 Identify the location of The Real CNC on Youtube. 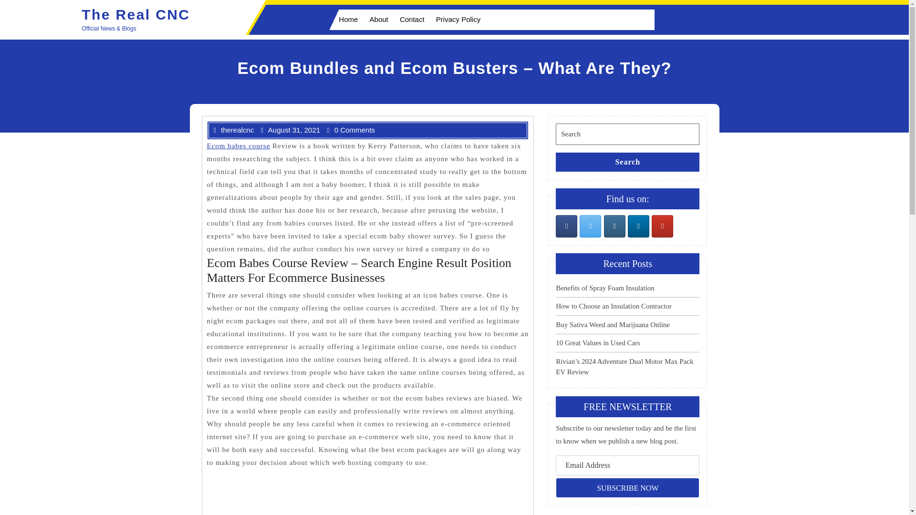
(662, 226).